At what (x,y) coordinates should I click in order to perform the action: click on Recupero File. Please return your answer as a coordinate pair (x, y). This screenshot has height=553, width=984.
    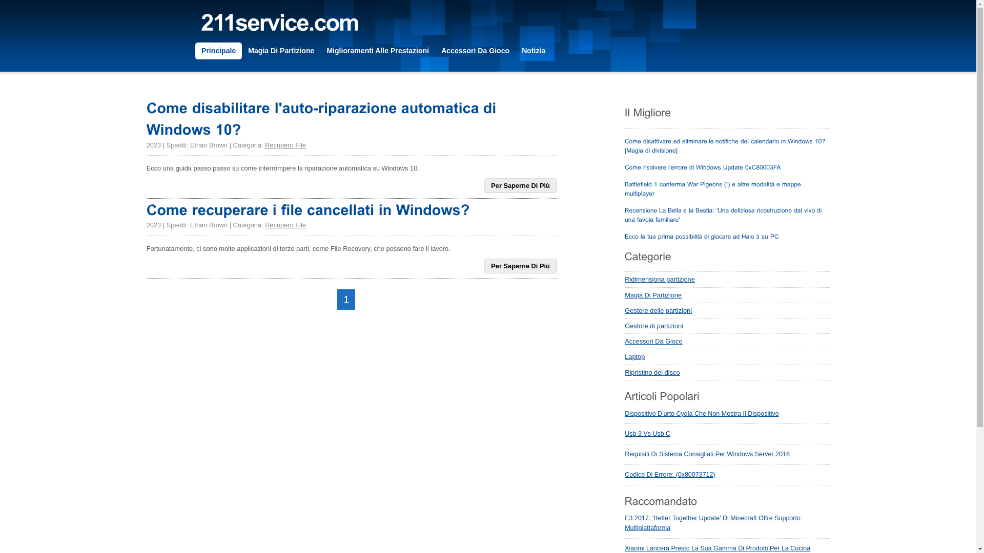
    Looking at the image, I should click on (285, 145).